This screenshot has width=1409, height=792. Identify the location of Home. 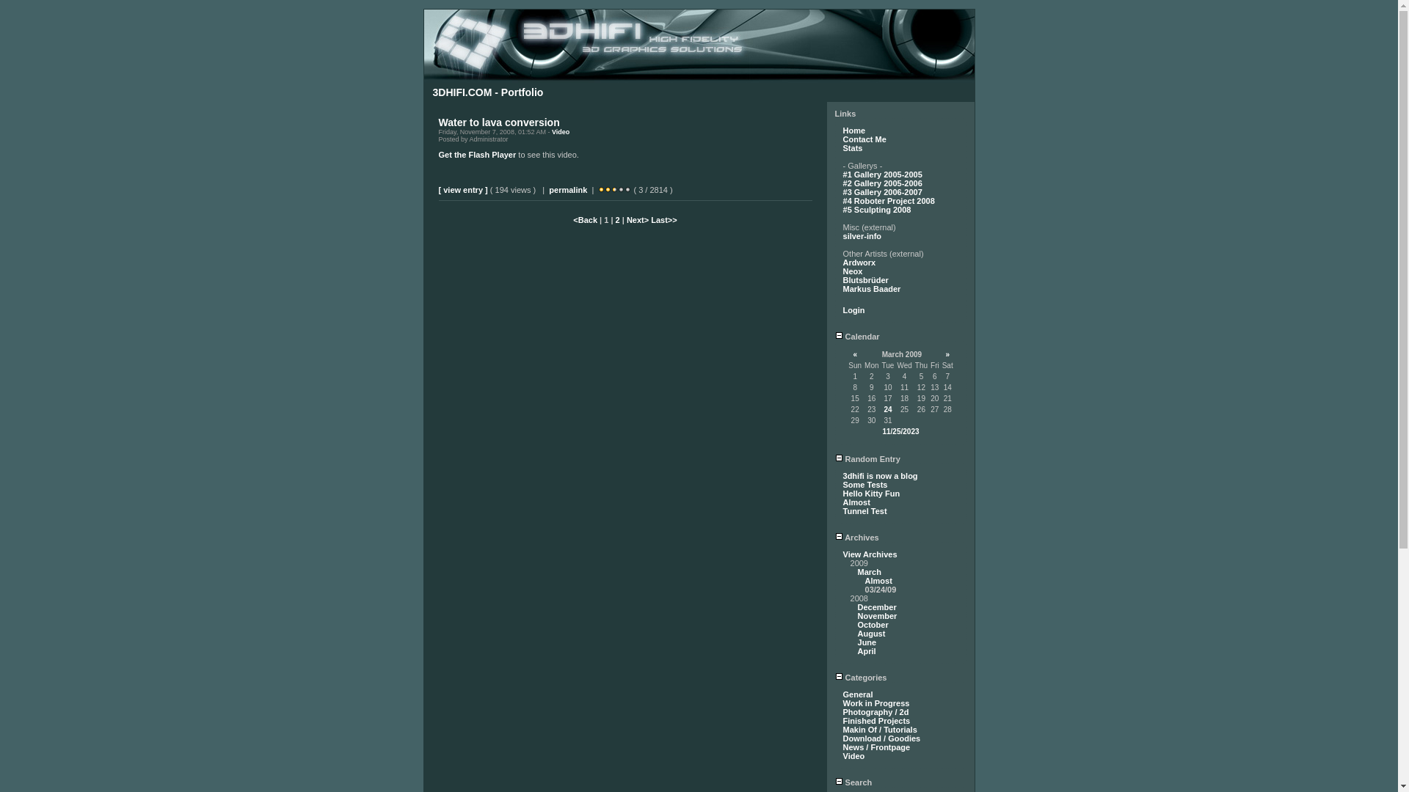
(854, 131).